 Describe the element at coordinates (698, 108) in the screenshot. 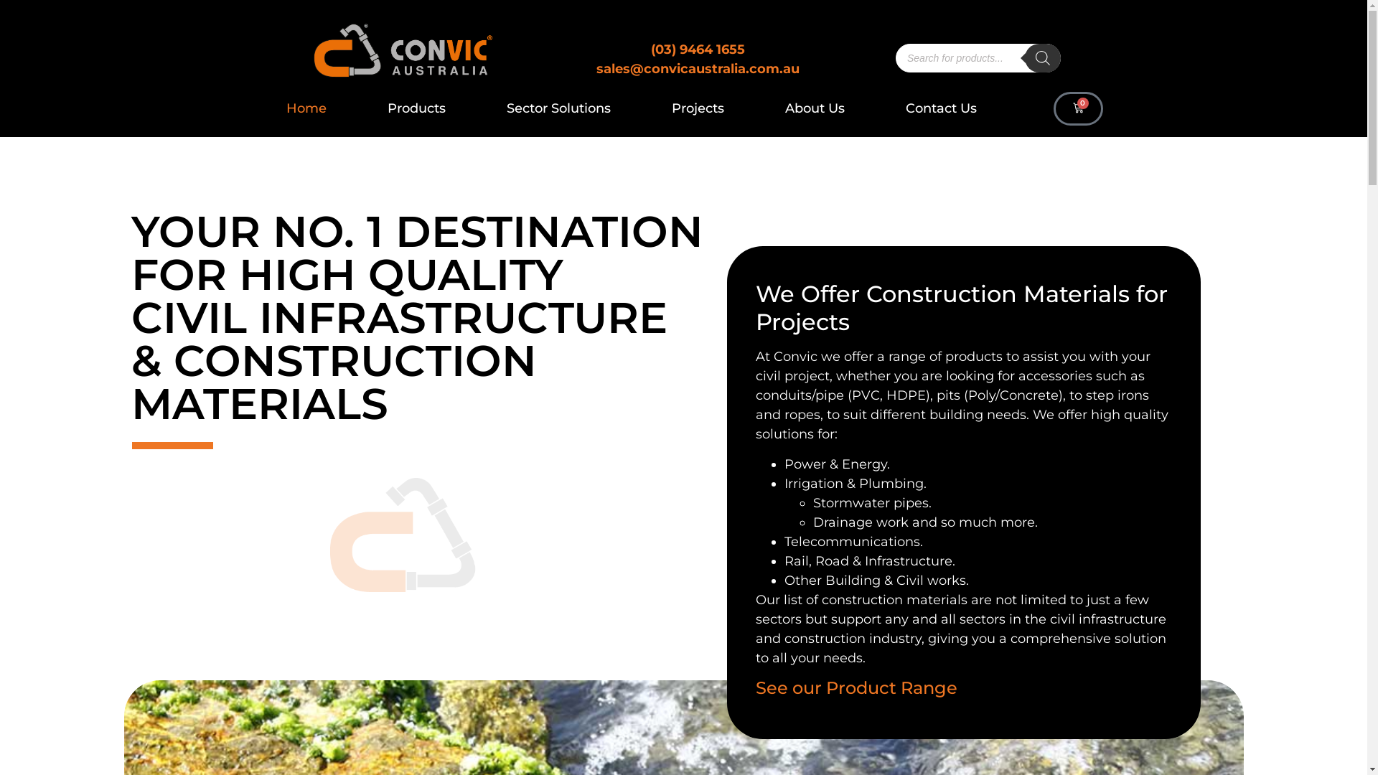

I see `Projects` at that location.